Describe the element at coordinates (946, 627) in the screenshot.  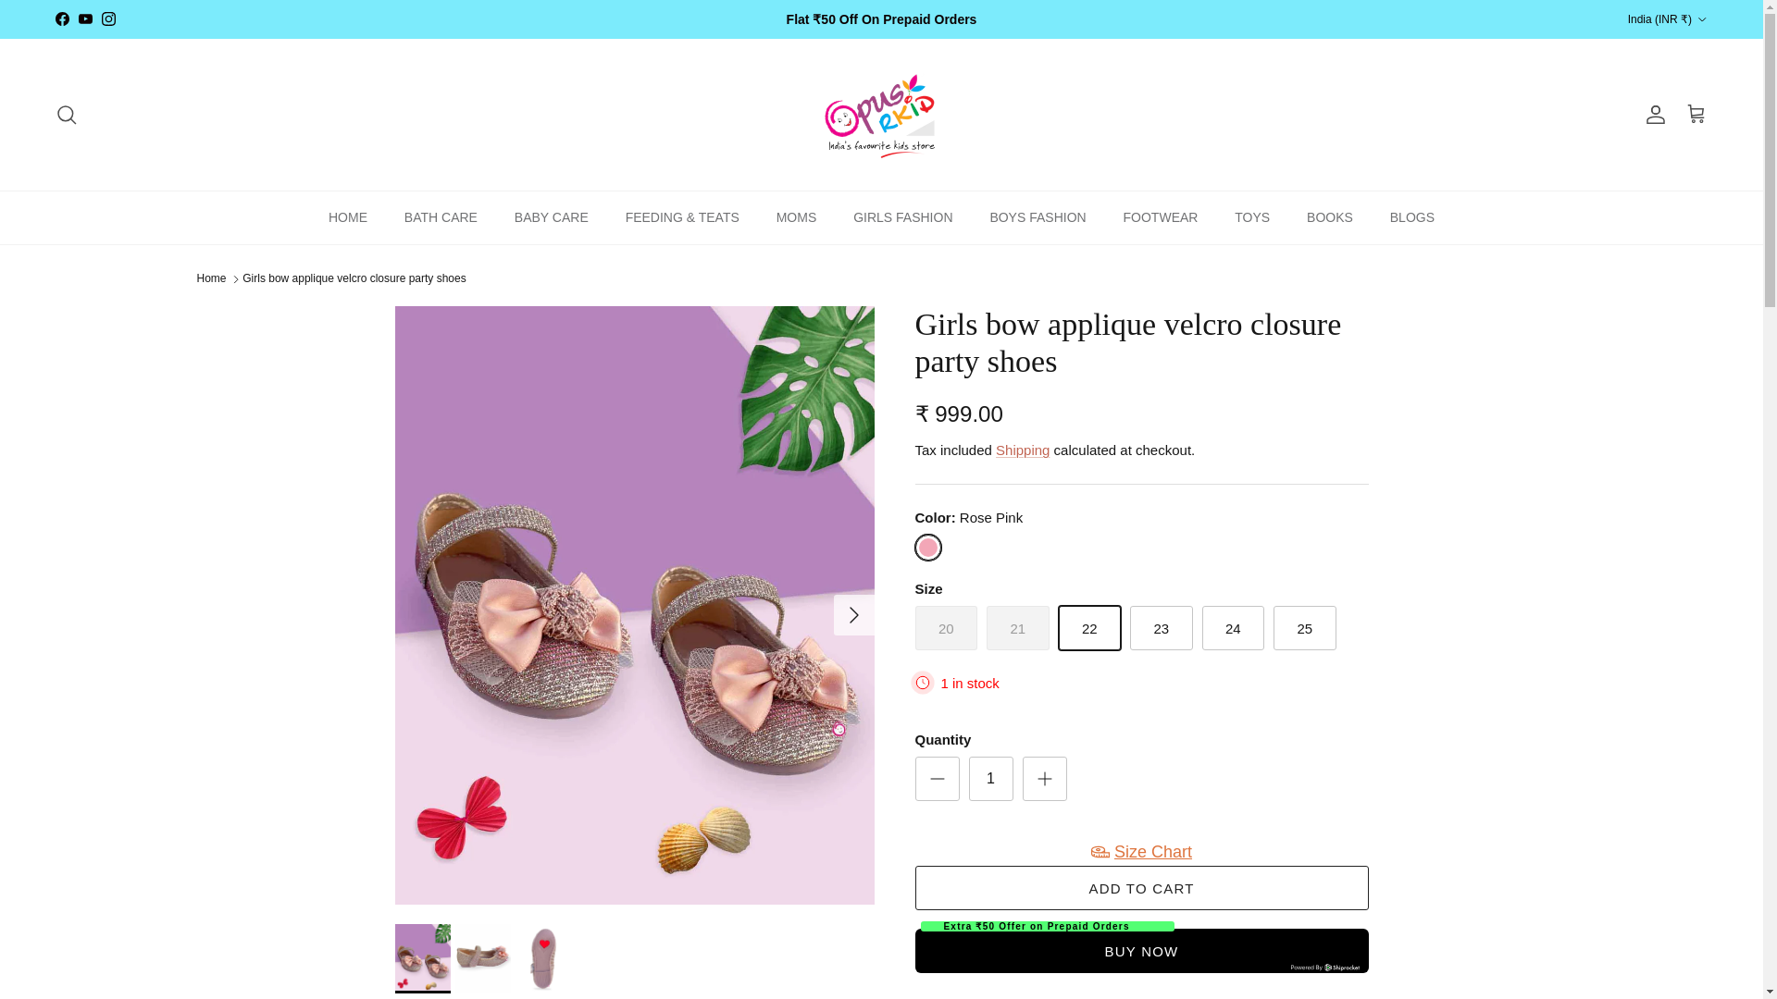
I see `Sold out` at that location.